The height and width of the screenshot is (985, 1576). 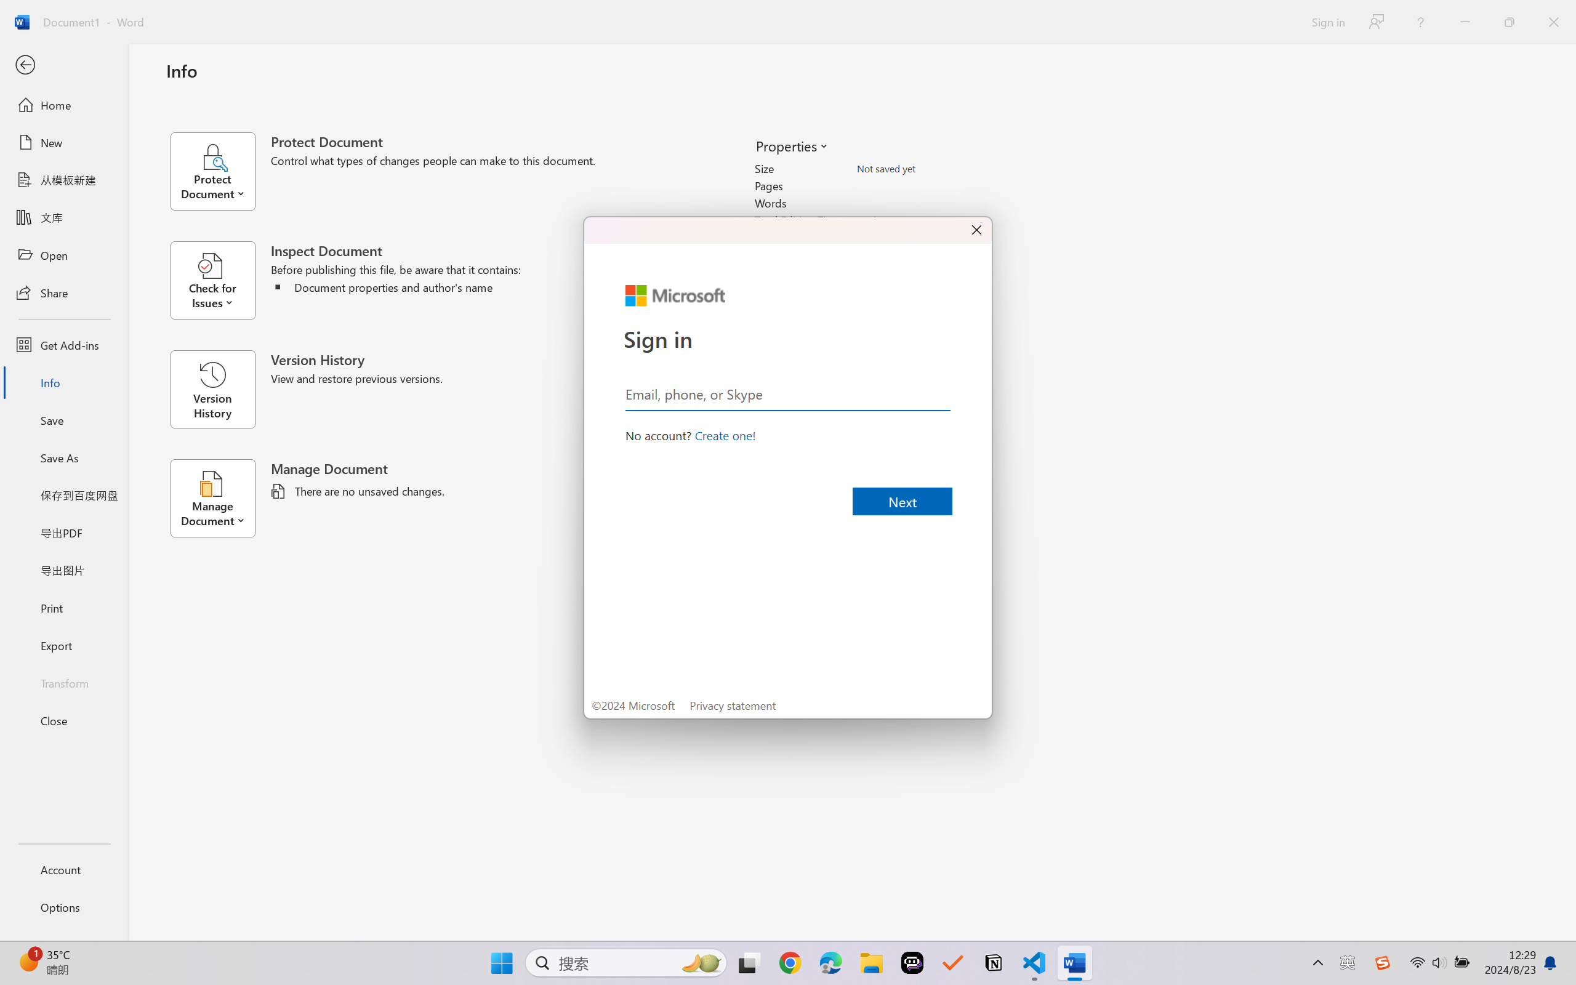 I want to click on Get Add-ins, so click(x=64, y=345).